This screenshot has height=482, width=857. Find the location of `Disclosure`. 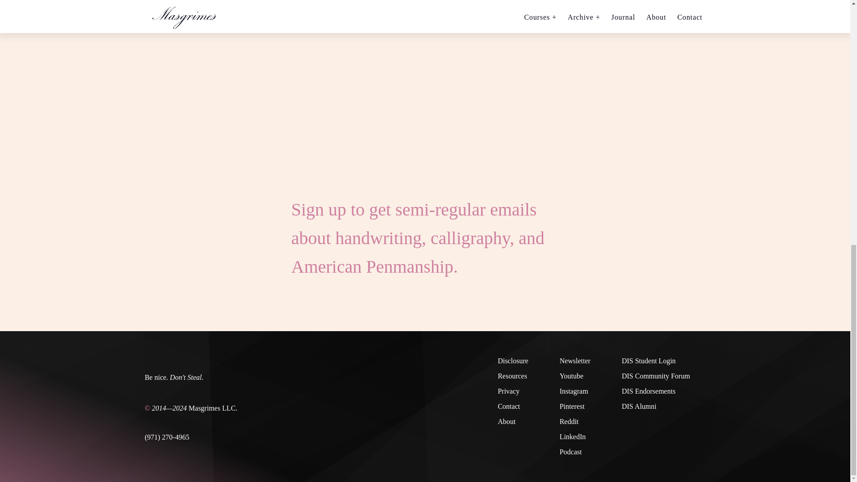

Disclosure is located at coordinates (512, 361).